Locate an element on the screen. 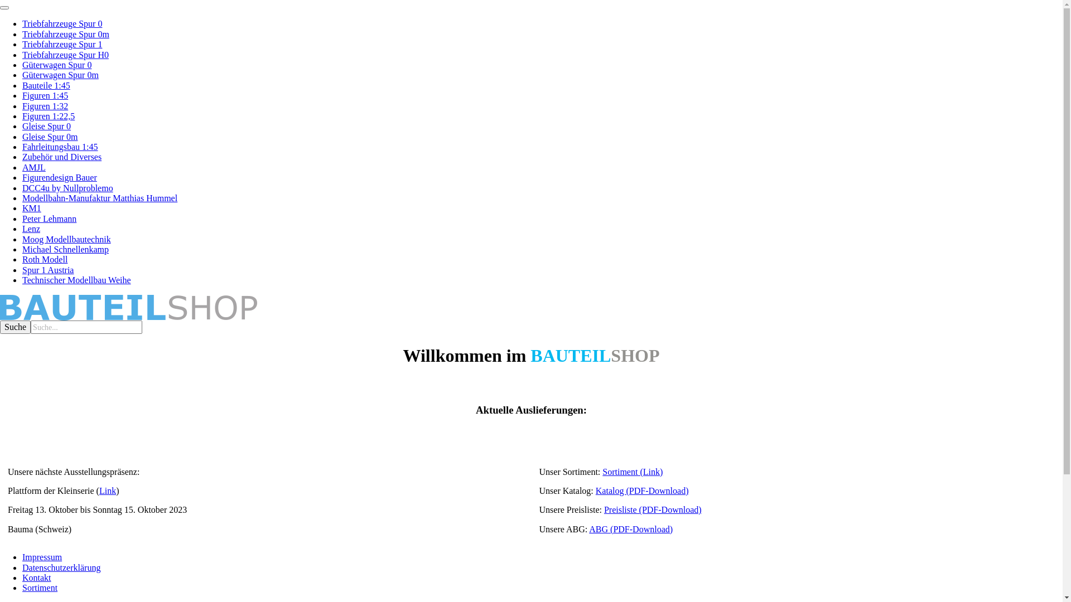 The width and height of the screenshot is (1071, 602). Gleise Spur 0m is located at coordinates (50, 137).